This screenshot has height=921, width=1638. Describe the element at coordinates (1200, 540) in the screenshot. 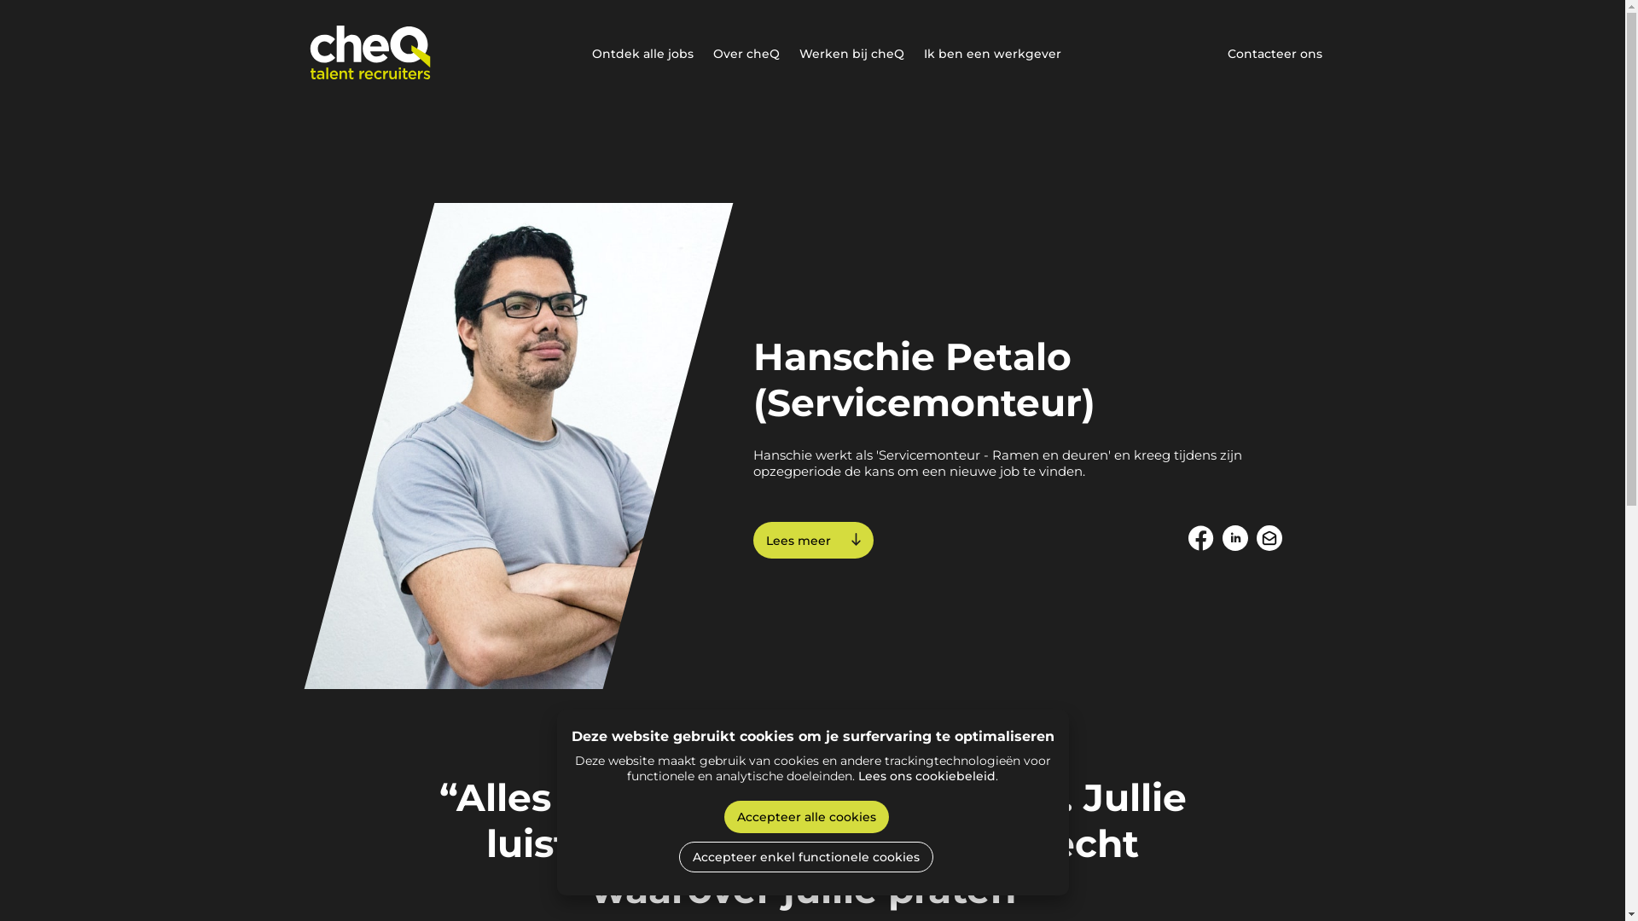

I see `Path` at that location.